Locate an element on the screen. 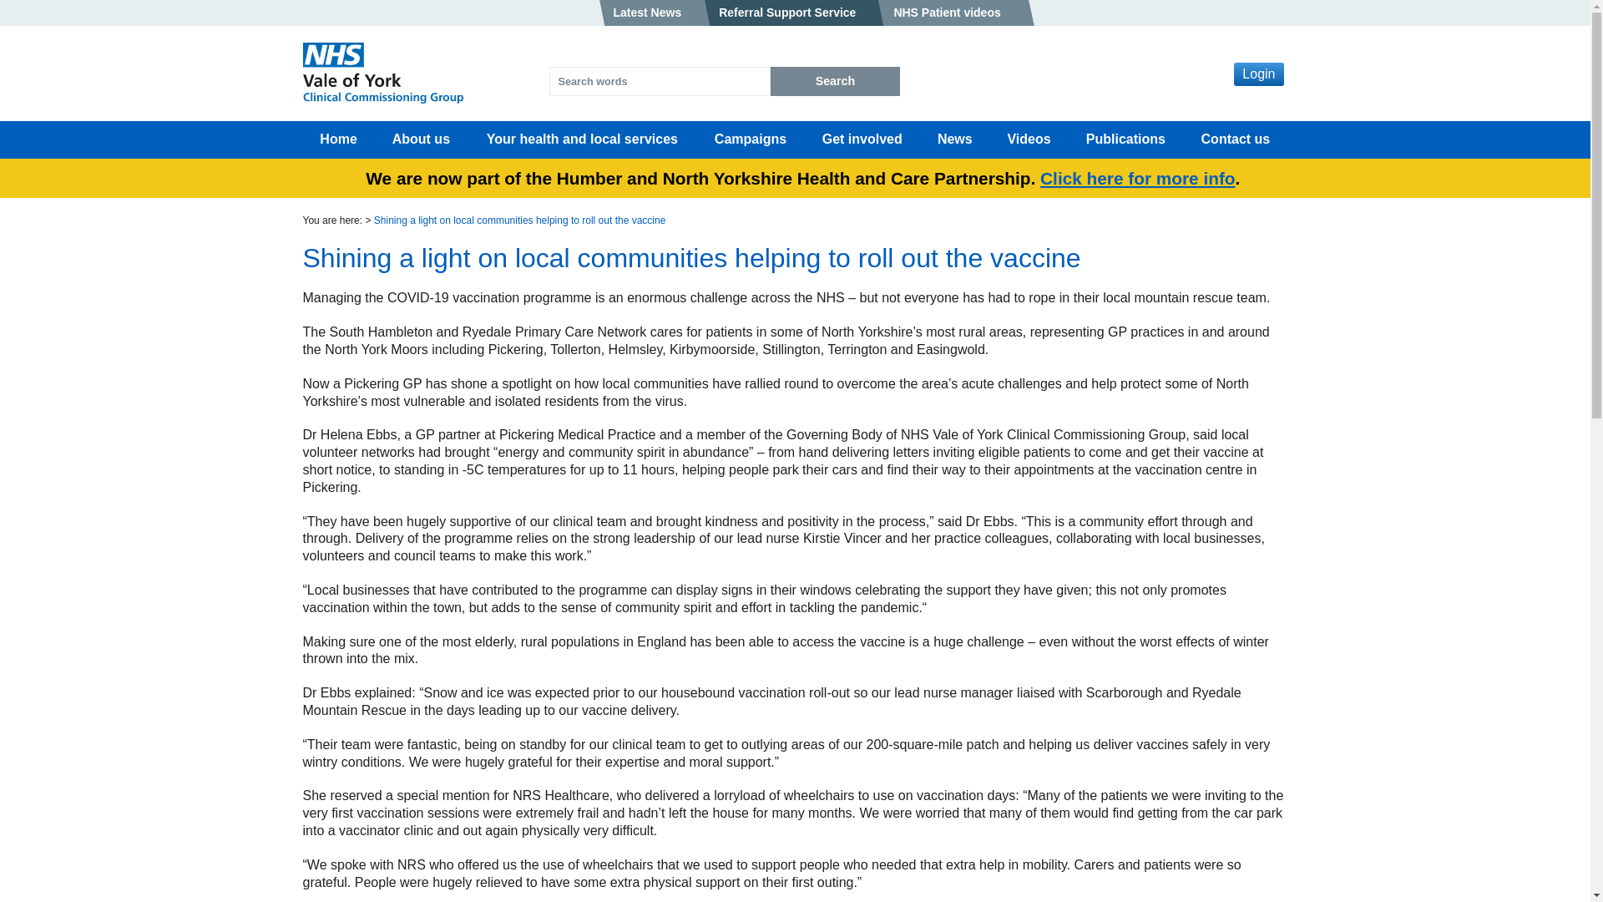 This screenshot has width=1603, height=902. About us is located at coordinates (421, 139).